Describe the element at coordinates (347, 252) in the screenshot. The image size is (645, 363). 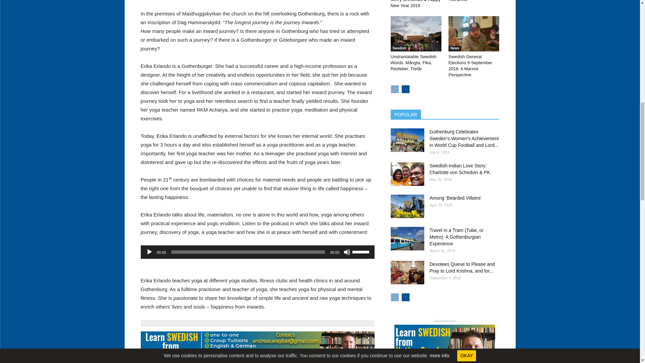
I see `Mute` at that location.